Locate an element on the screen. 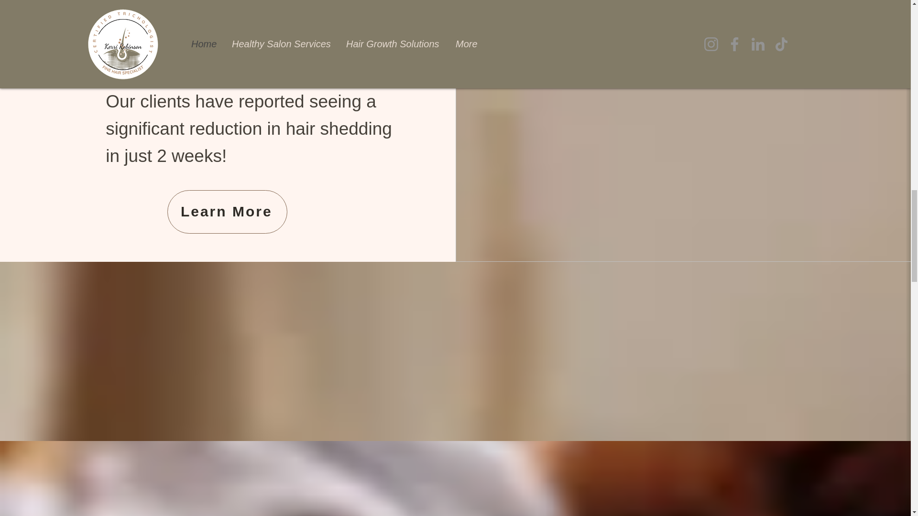 The height and width of the screenshot is (516, 918). Learn More is located at coordinates (227, 212).